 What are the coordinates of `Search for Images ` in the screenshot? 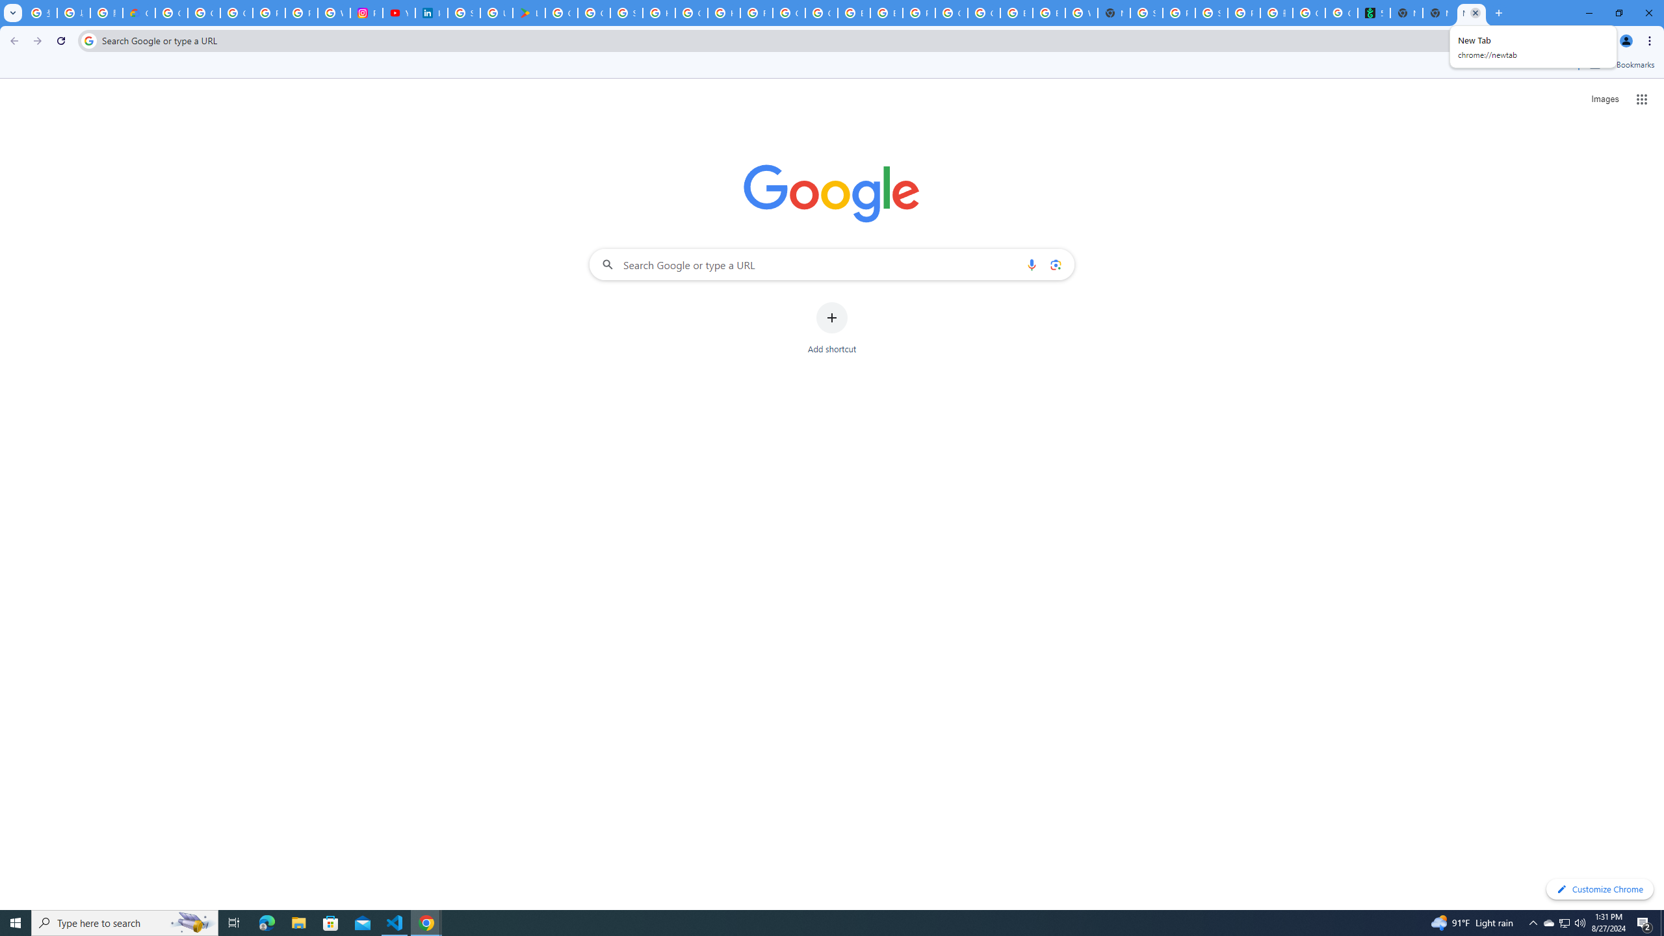 It's located at (1604, 99).